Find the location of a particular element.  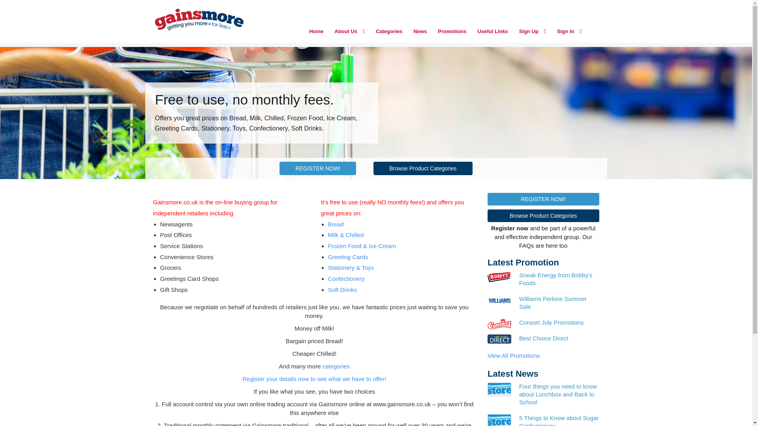

News is located at coordinates (420, 32).